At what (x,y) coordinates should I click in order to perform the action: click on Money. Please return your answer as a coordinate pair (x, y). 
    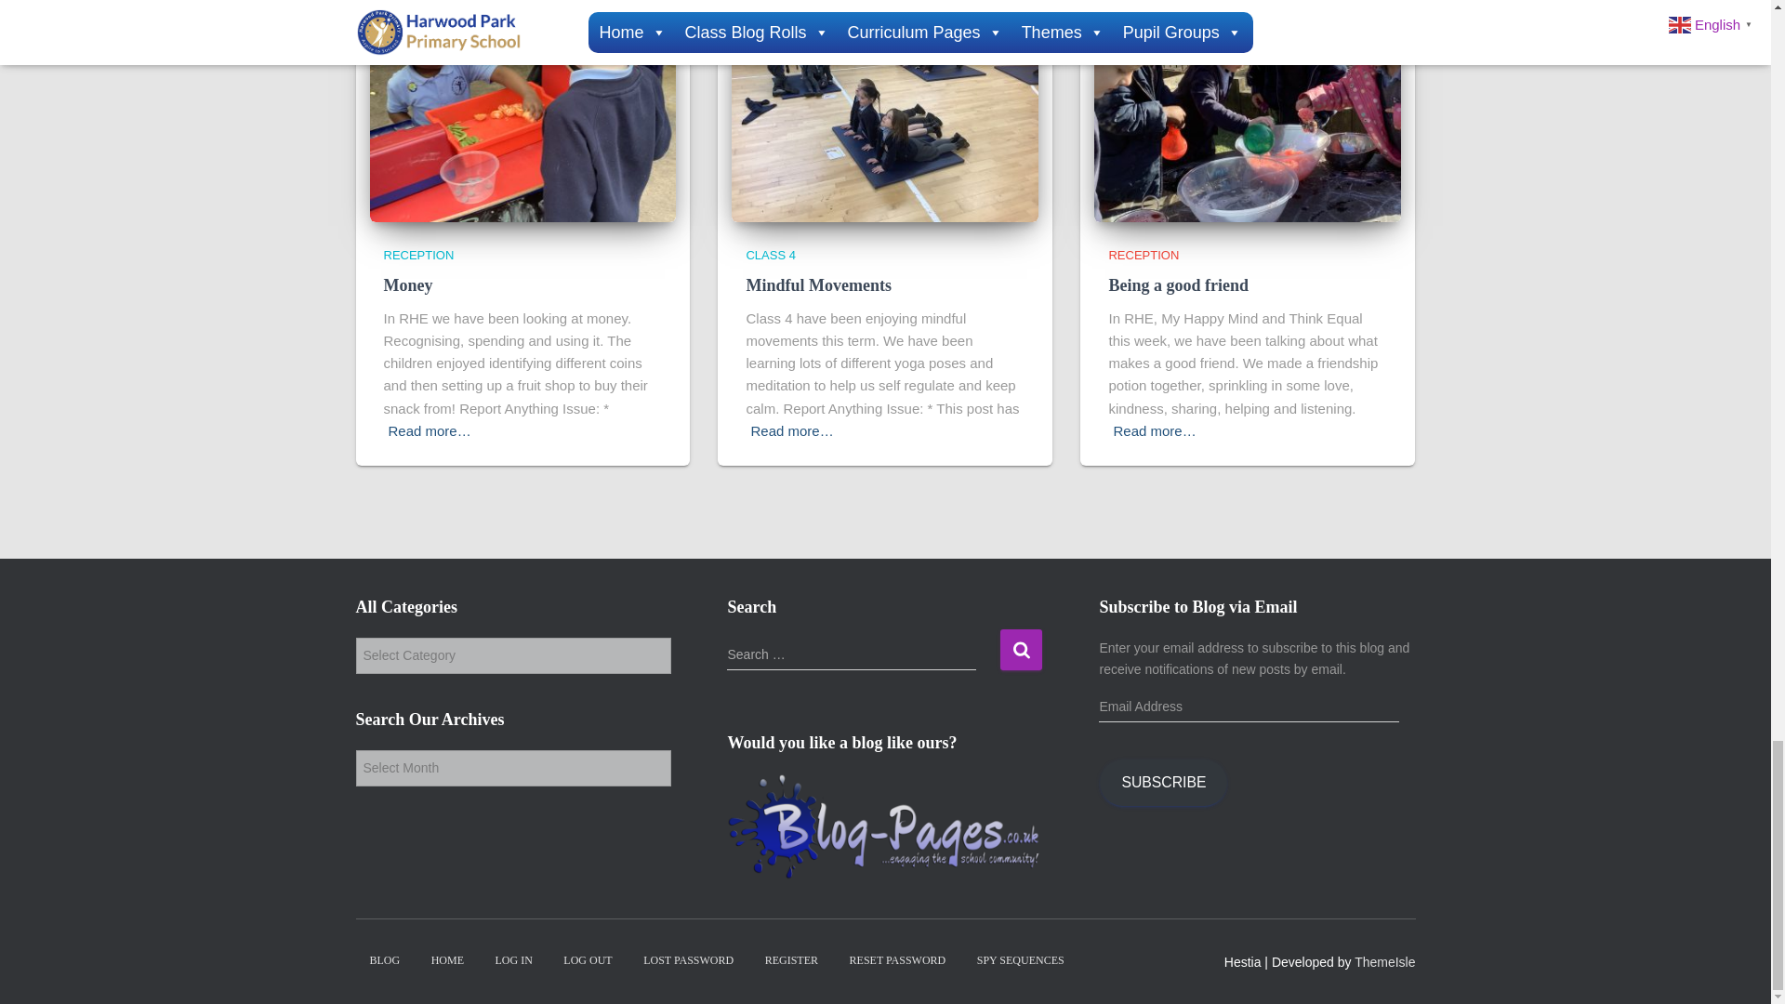
    Looking at the image, I should click on (522, 119).